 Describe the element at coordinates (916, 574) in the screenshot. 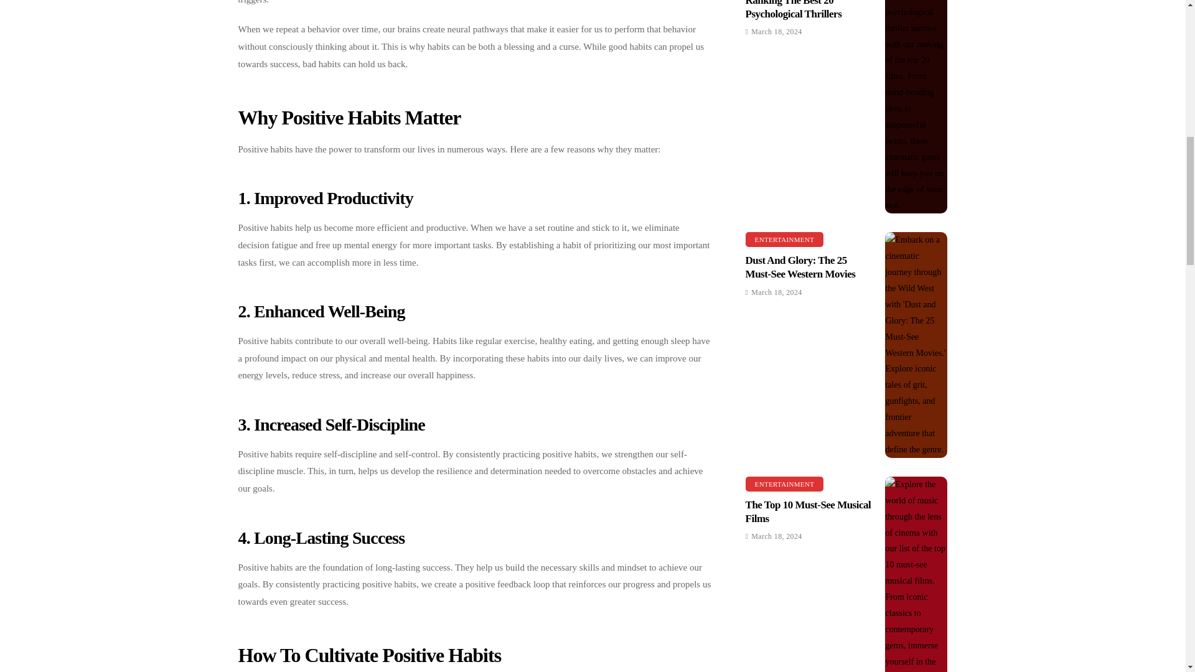

I see `The Top 10 Must-See Musical Films` at that location.